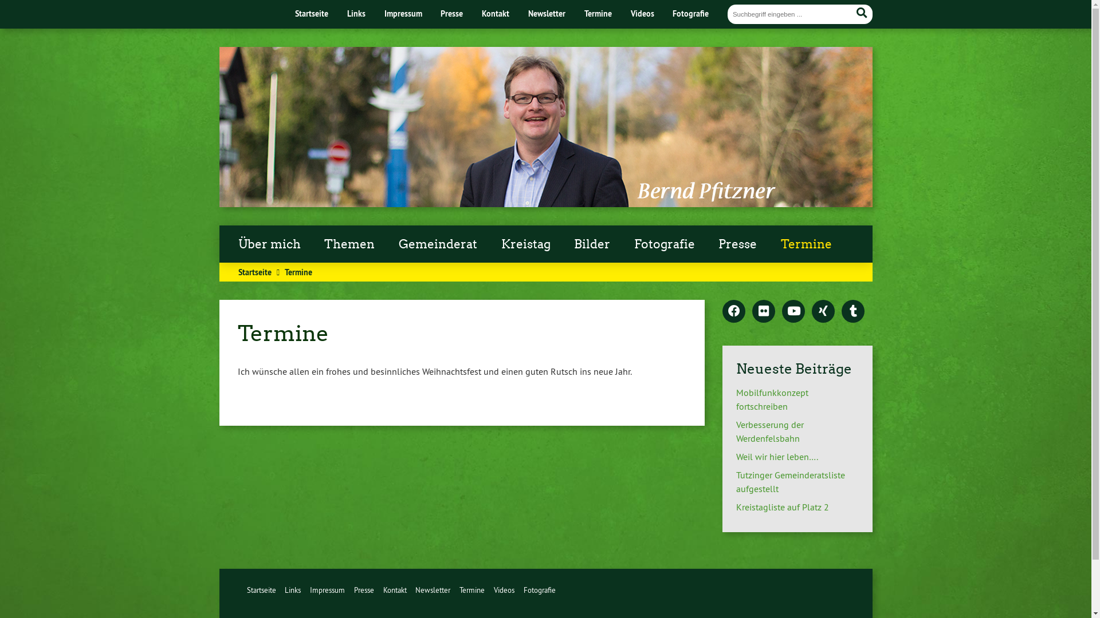  What do you see at coordinates (592, 244) in the screenshot?
I see `Bilder` at bounding box center [592, 244].